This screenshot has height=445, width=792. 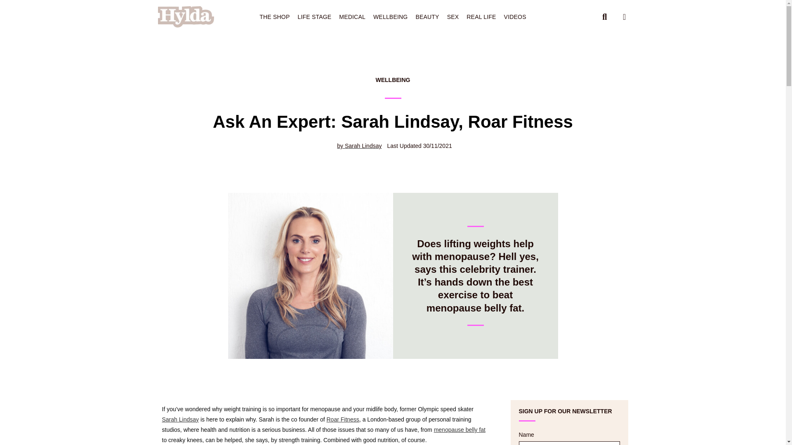 I want to click on THE SHOP, so click(x=274, y=16).